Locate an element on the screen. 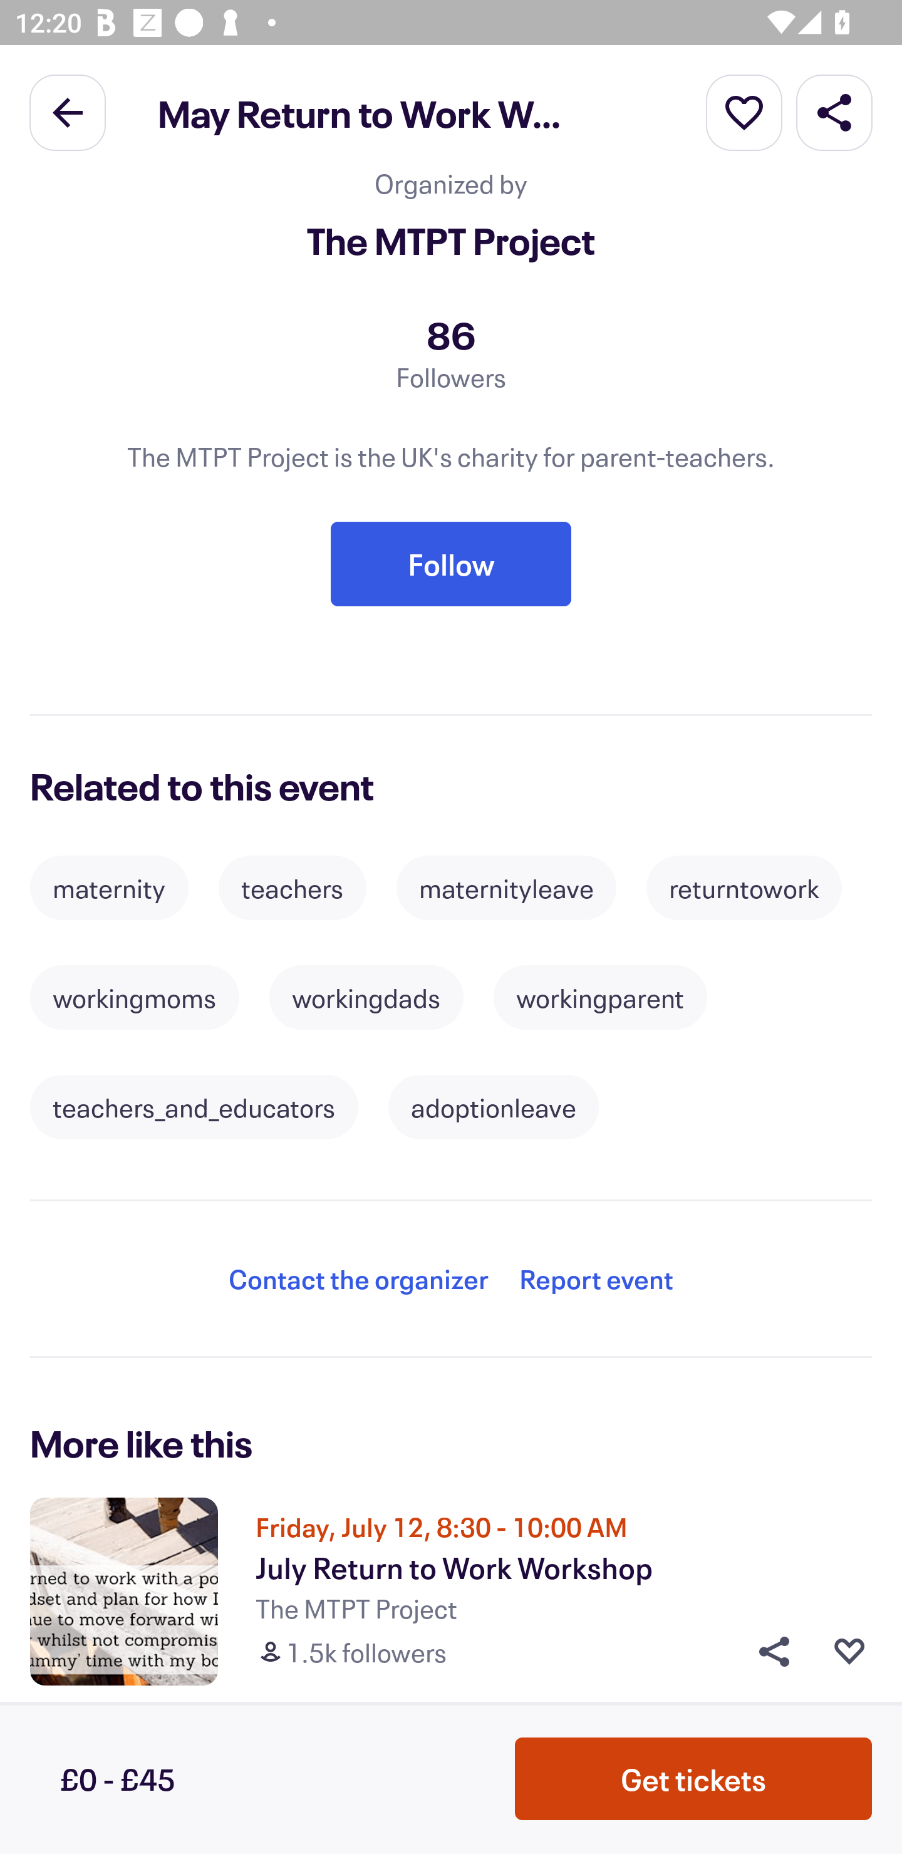  maternityleave is located at coordinates (506, 888).